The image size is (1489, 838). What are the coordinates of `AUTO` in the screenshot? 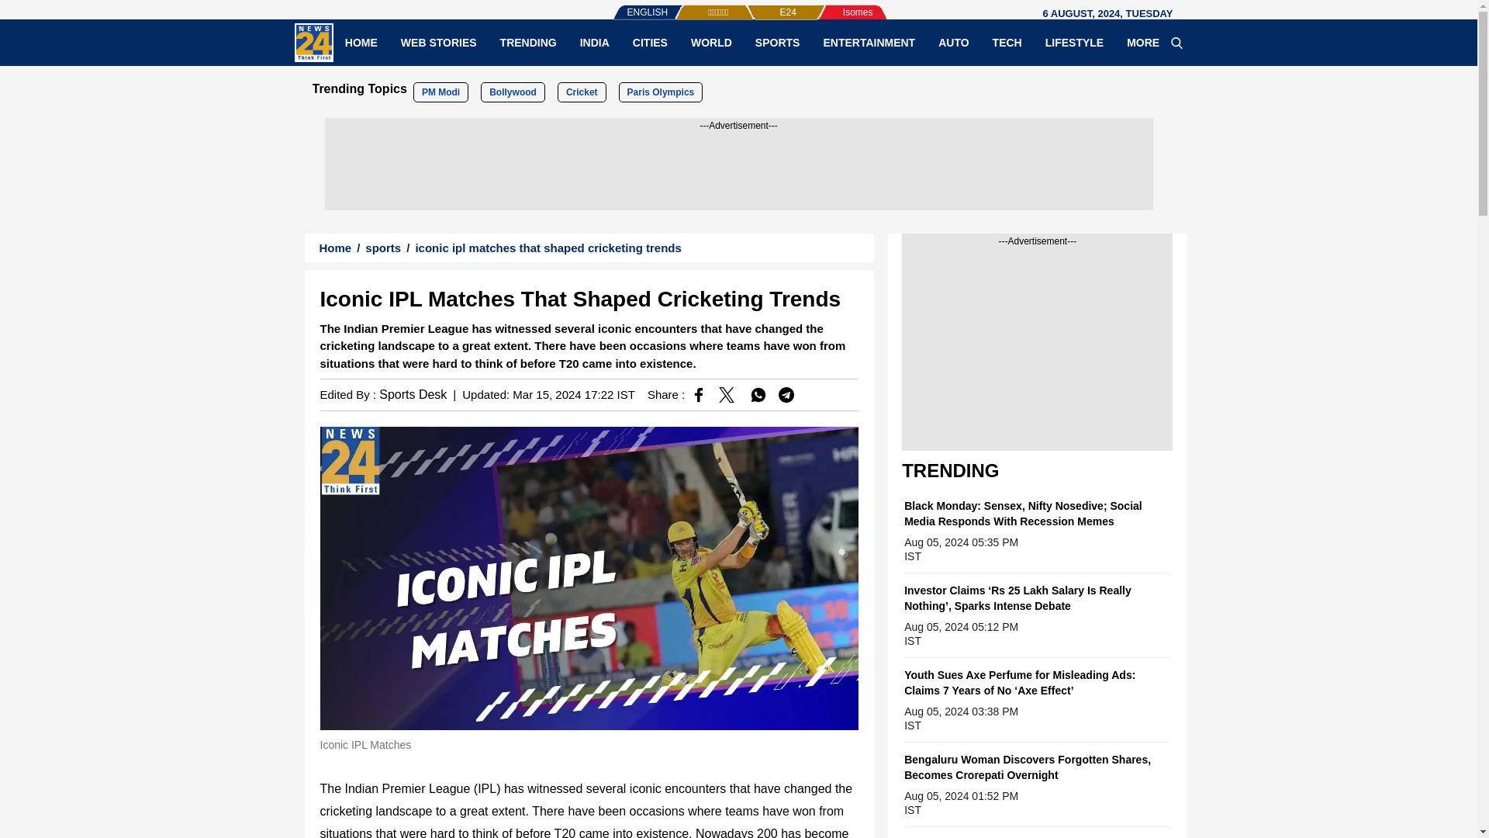 It's located at (952, 42).